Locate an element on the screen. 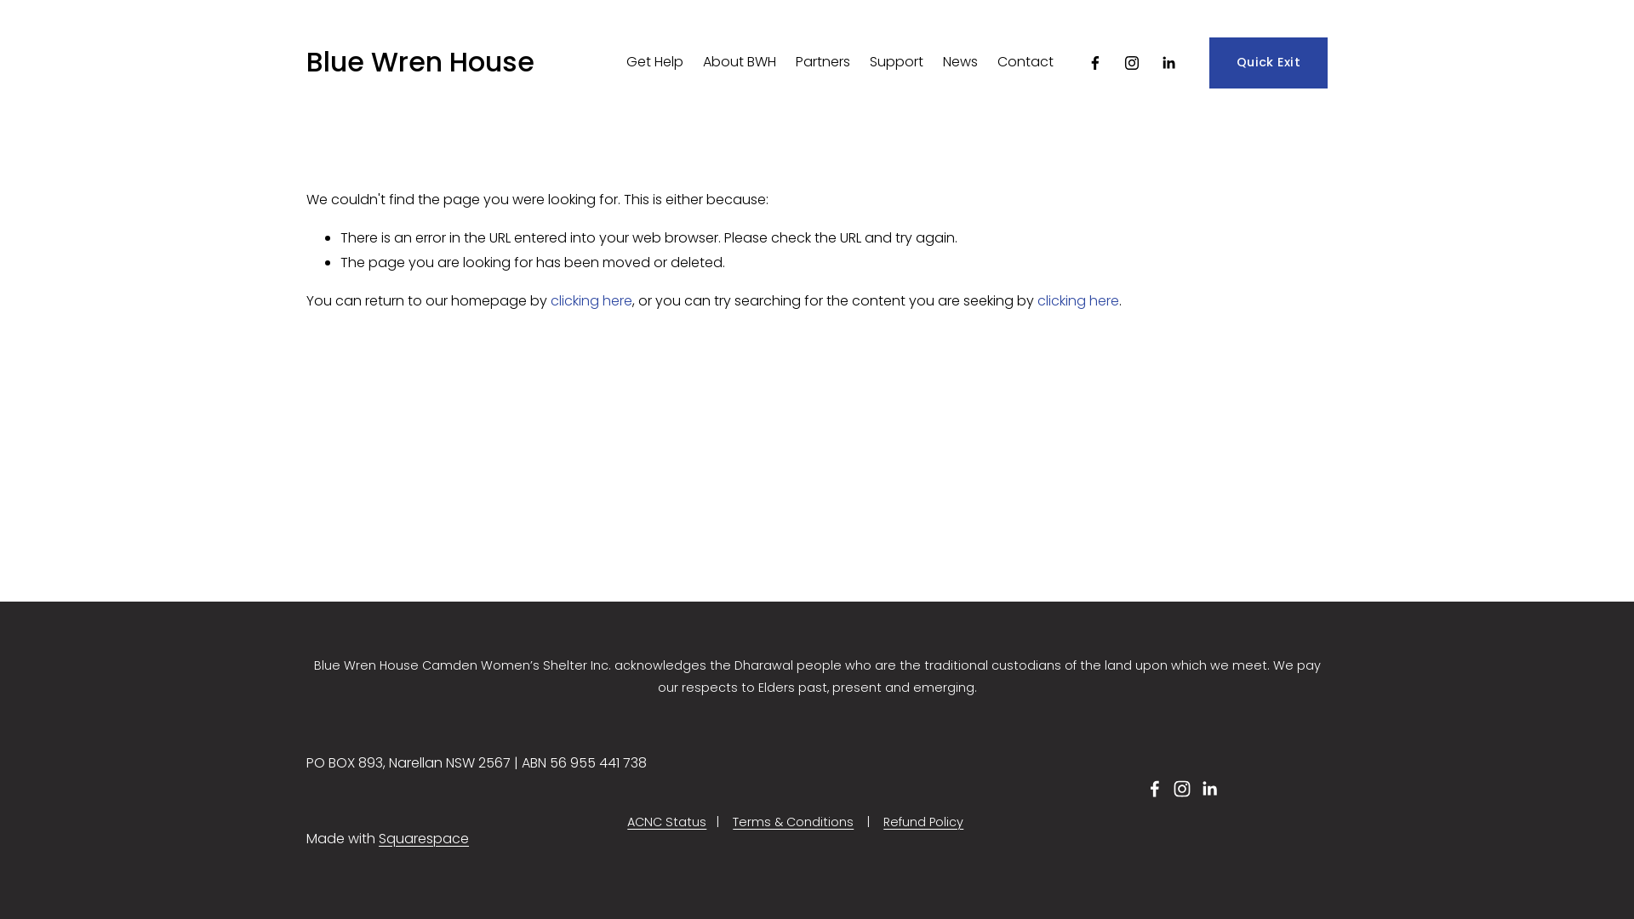  Get Help is located at coordinates (655, 63).